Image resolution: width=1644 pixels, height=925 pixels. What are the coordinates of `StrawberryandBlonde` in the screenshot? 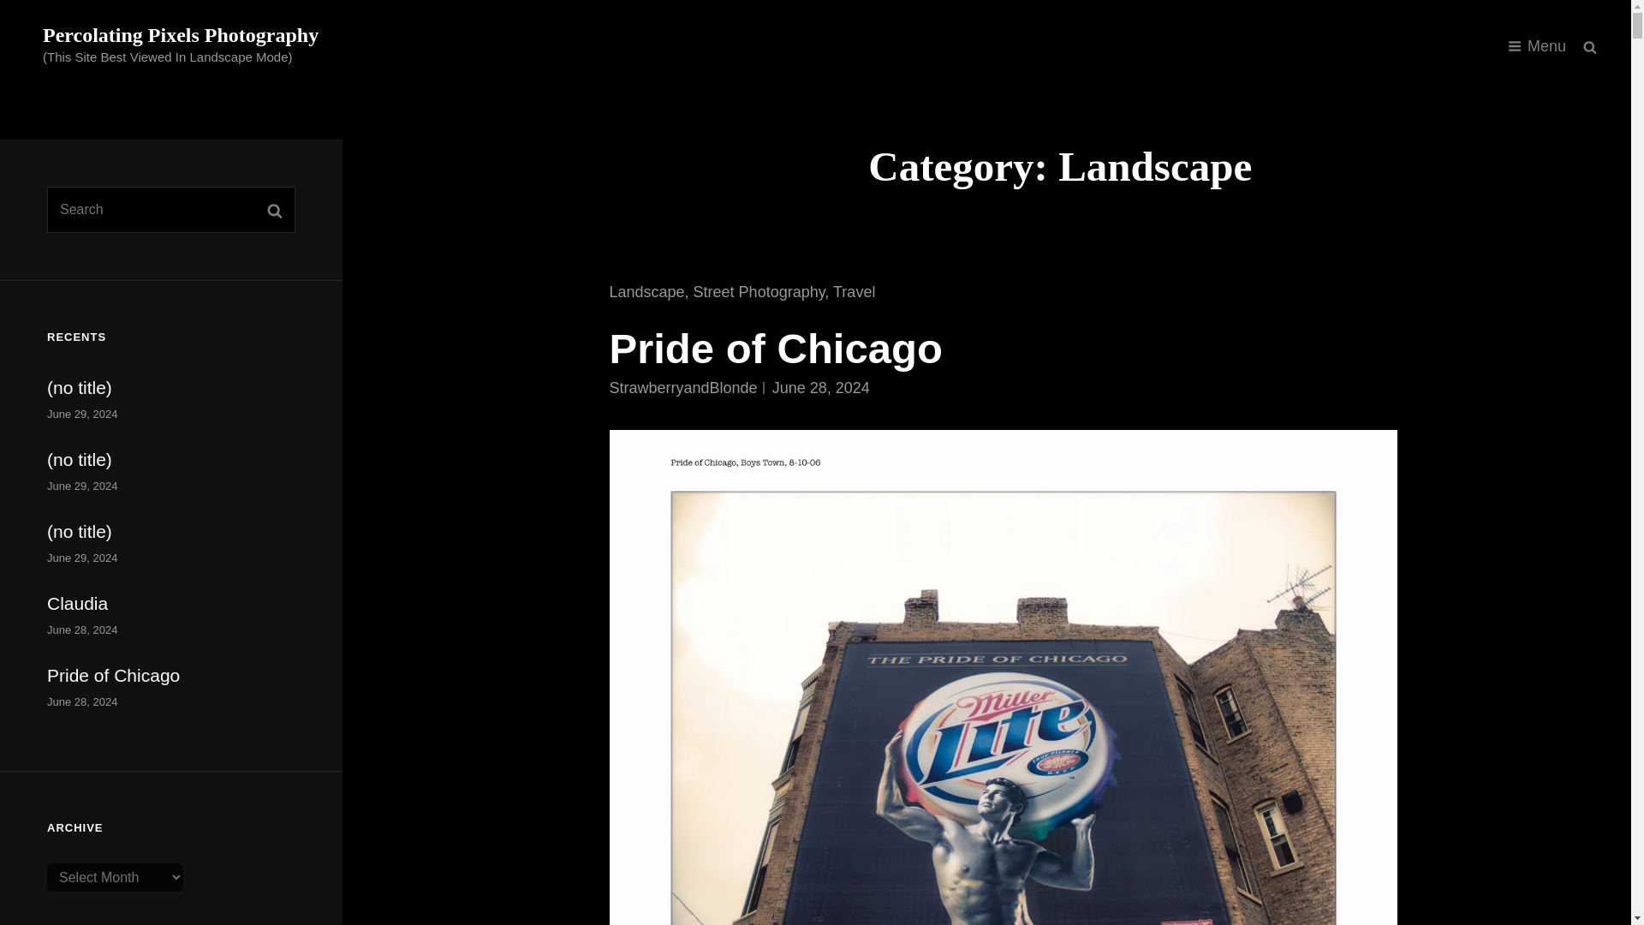 It's located at (683, 387).